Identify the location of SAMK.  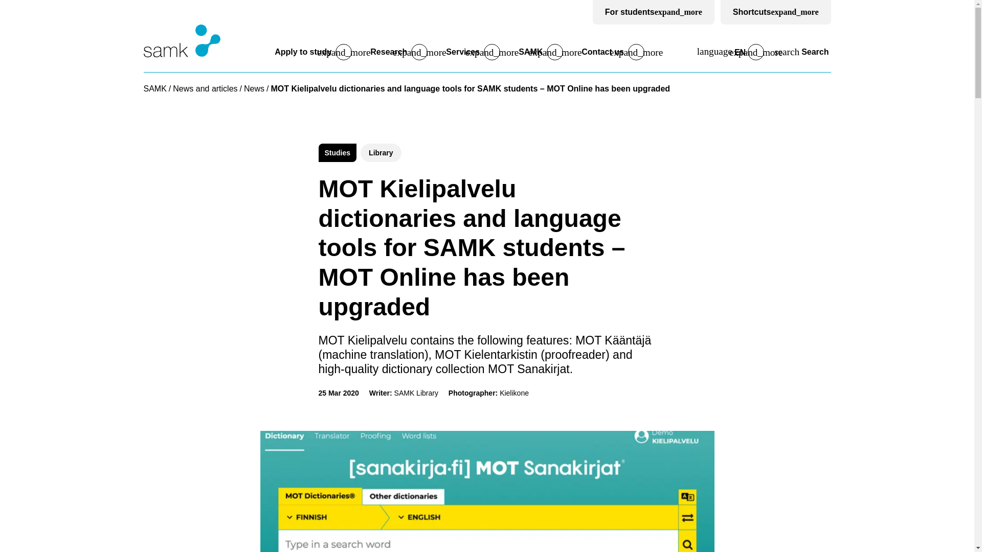
(530, 52).